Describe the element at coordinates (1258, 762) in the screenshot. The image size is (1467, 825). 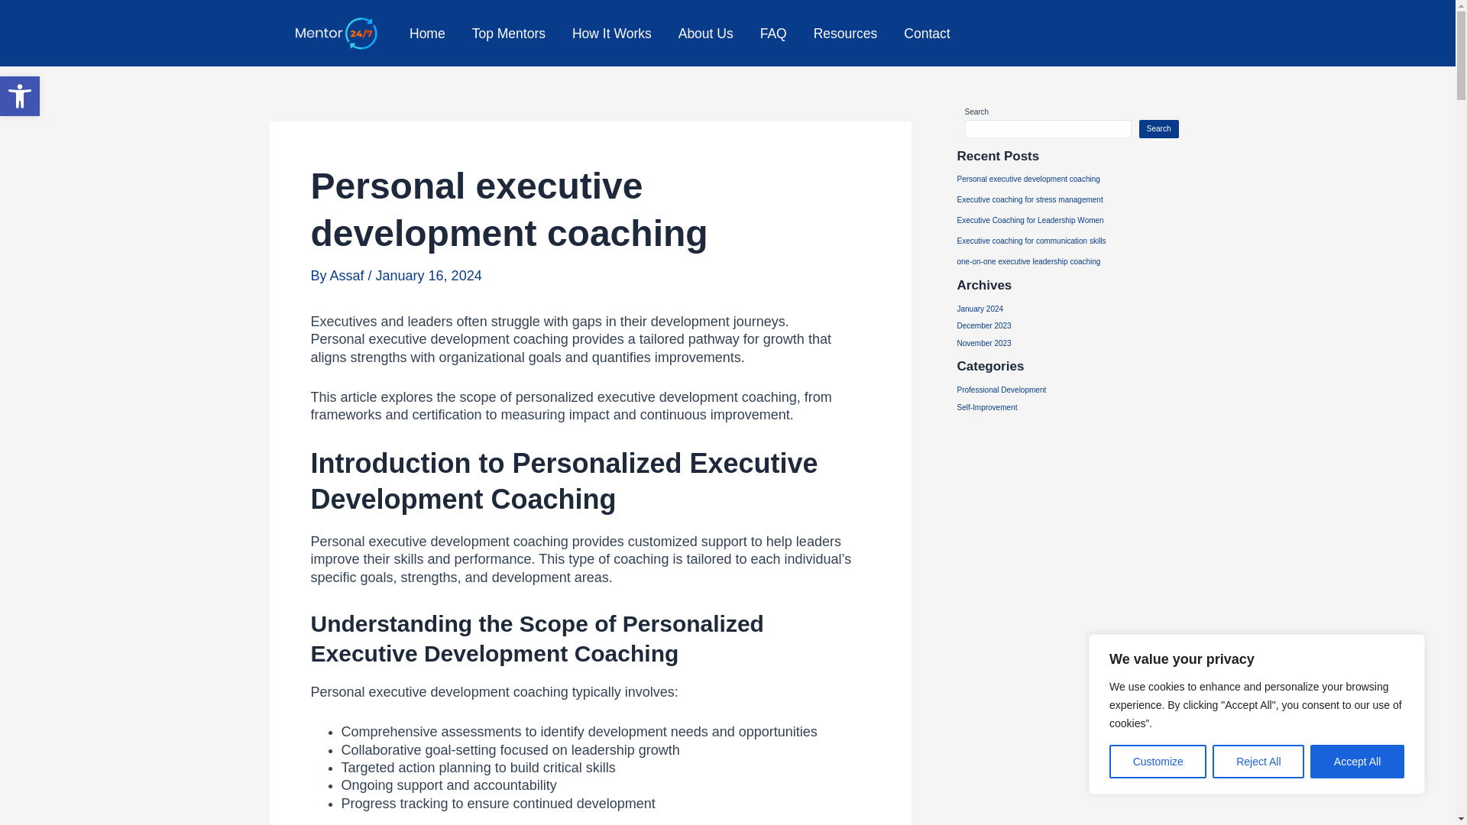
I see `Reject All` at that location.